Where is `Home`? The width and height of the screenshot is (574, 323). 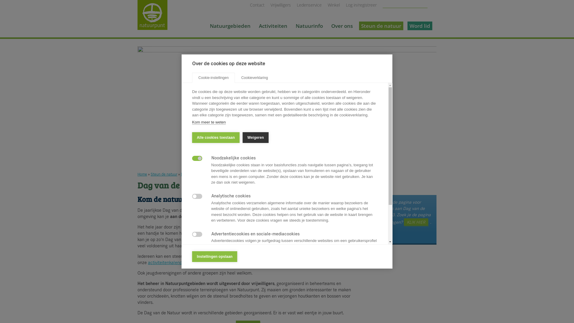
Home is located at coordinates (152, 3).